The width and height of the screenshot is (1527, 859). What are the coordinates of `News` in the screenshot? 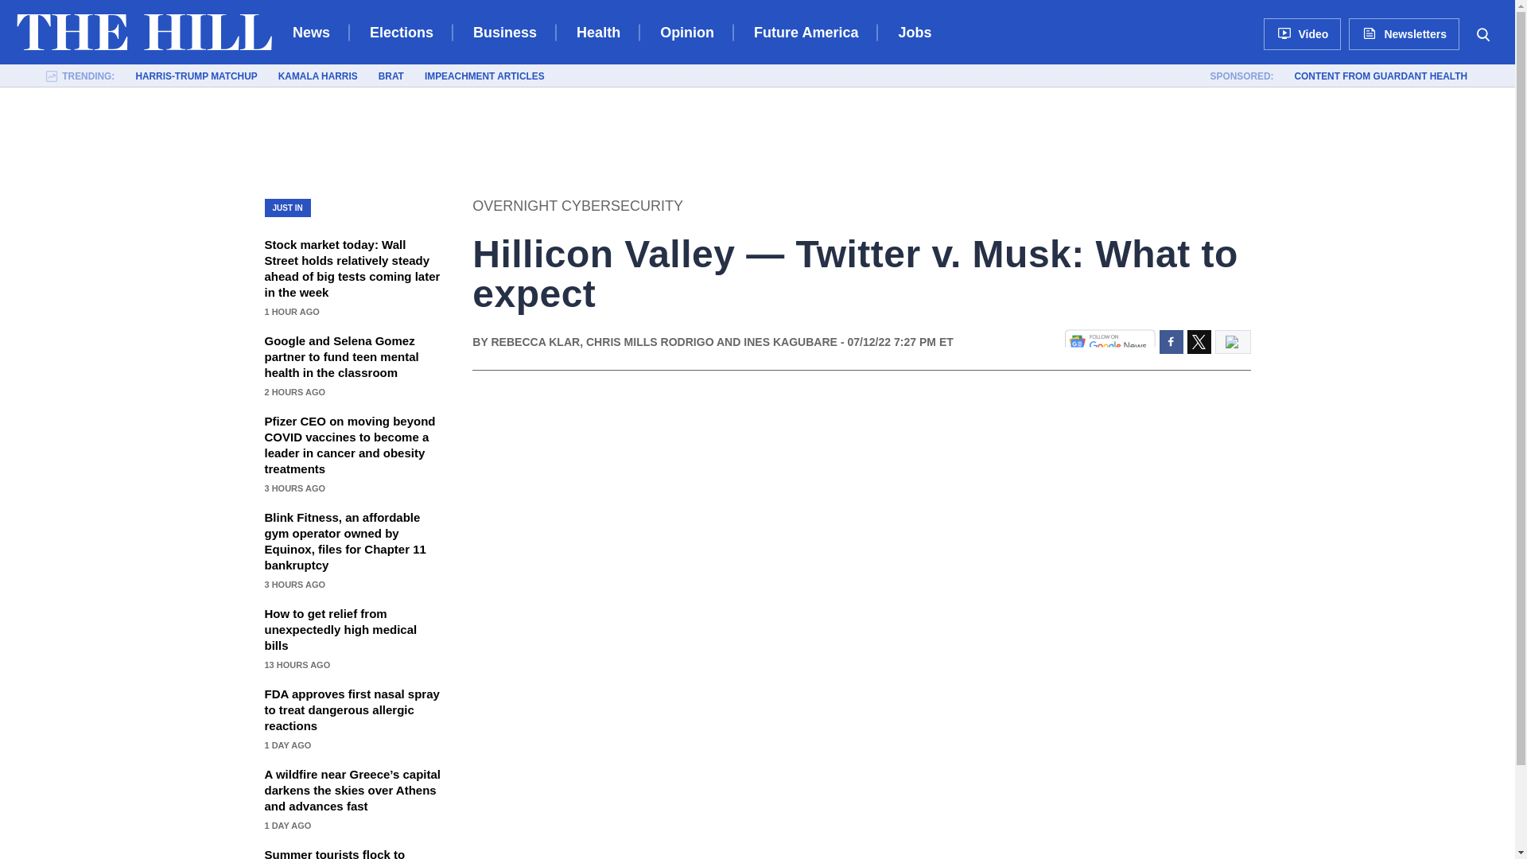 It's located at (311, 32).